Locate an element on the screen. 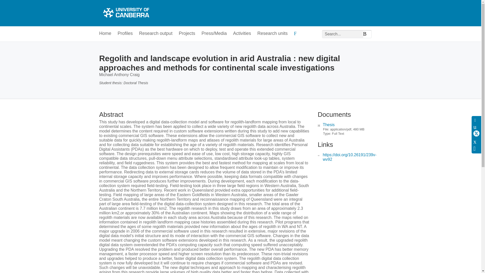  Projects is located at coordinates (187, 34).